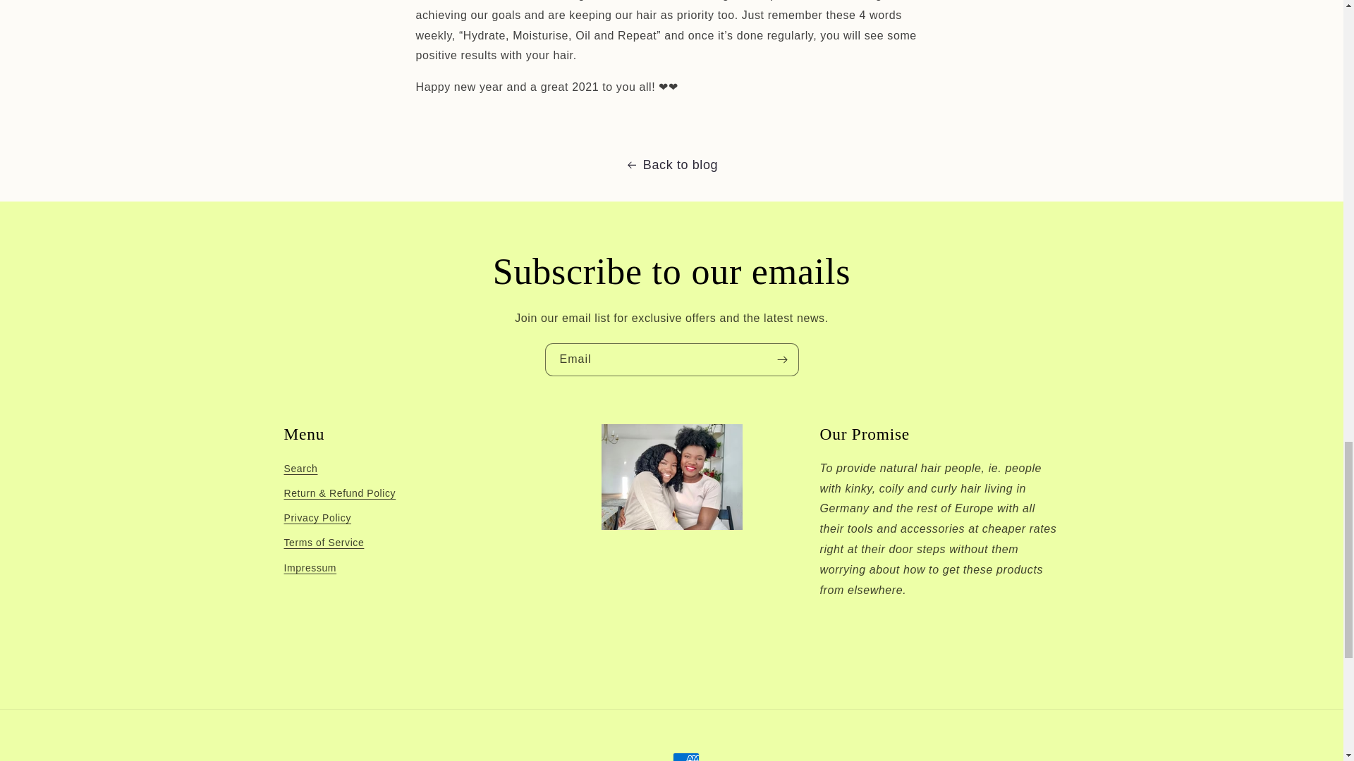 The width and height of the screenshot is (1354, 761). What do you see at coordinates (323, 543) in the screenshot?
I see `Terms of Service` at bounding box center [323, 543].